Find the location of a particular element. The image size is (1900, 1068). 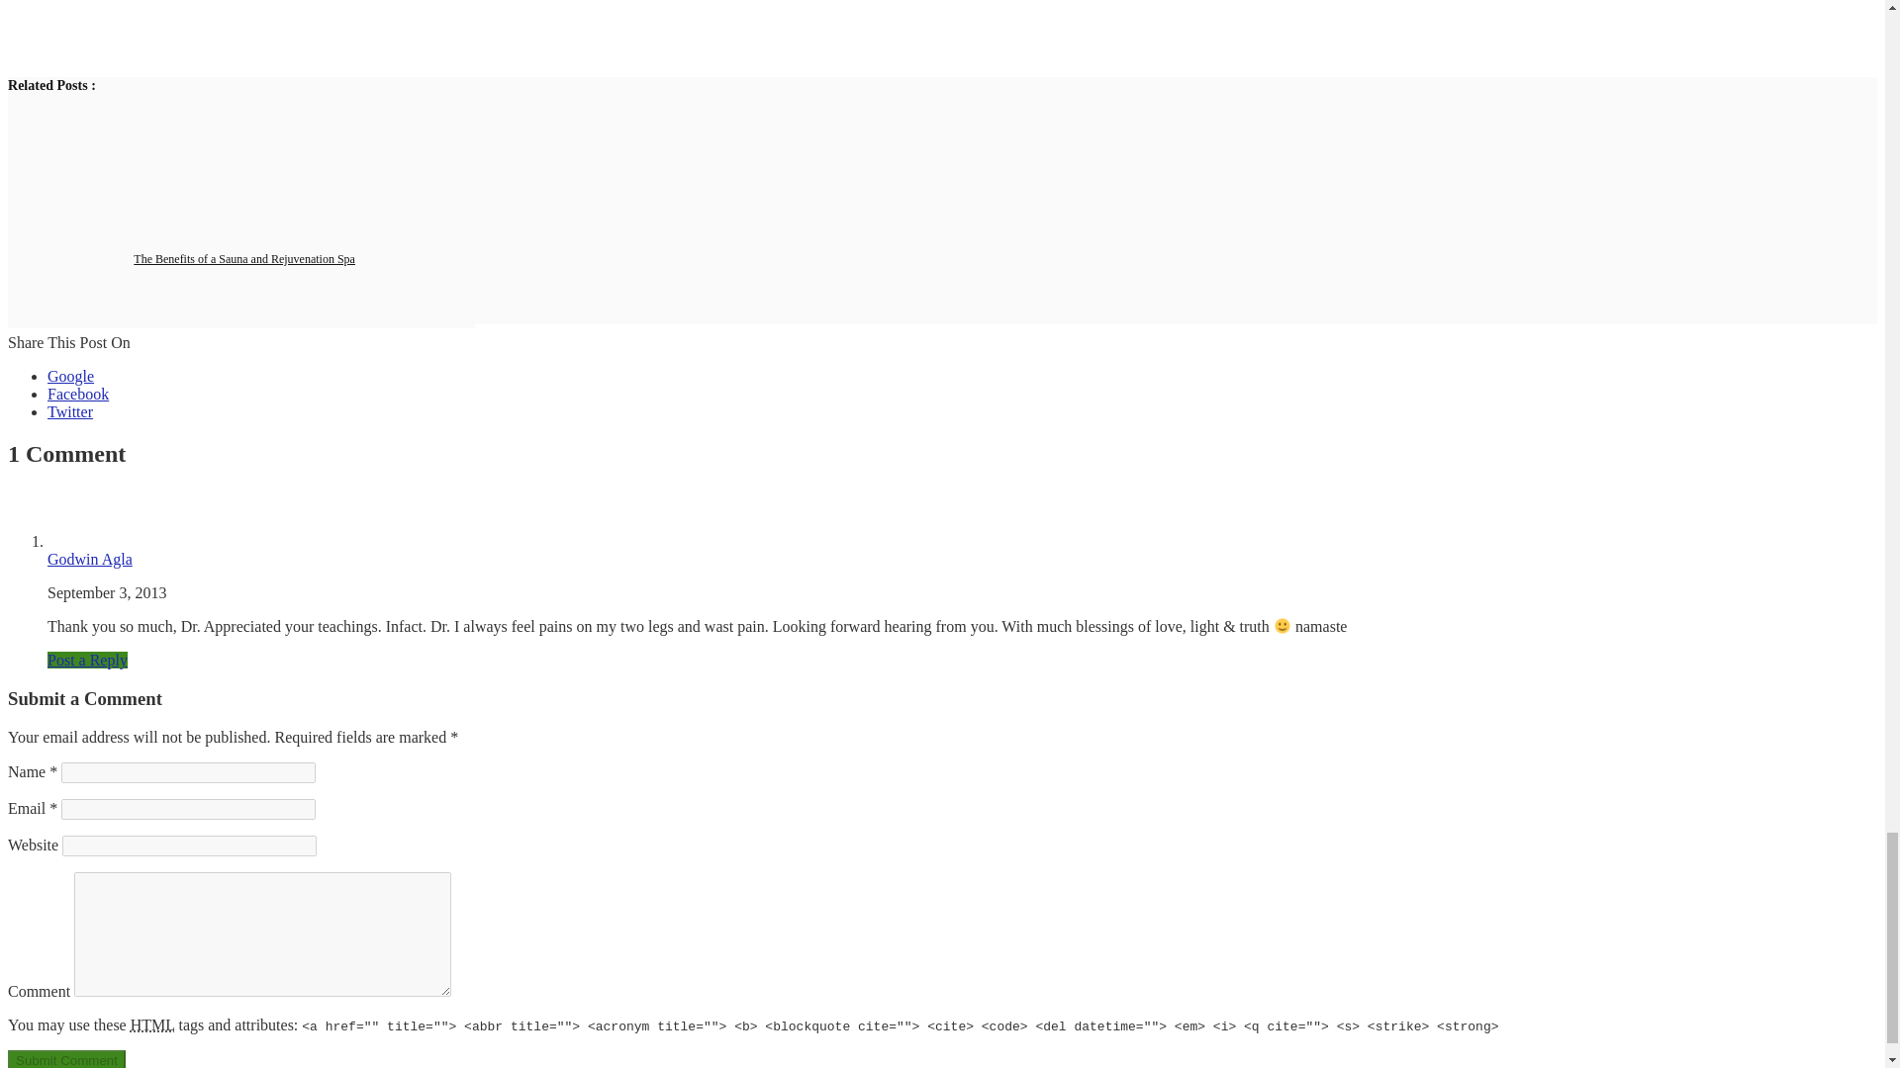

Advertisement is located at coordinates (250, 30).